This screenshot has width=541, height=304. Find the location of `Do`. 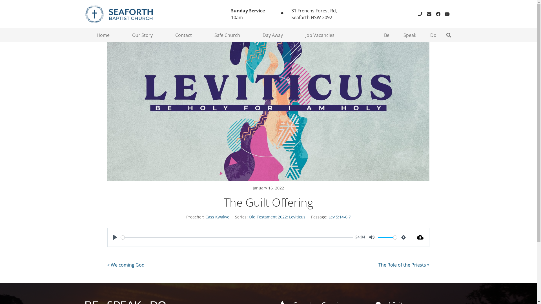

Do is located at coordinates (433, 35).